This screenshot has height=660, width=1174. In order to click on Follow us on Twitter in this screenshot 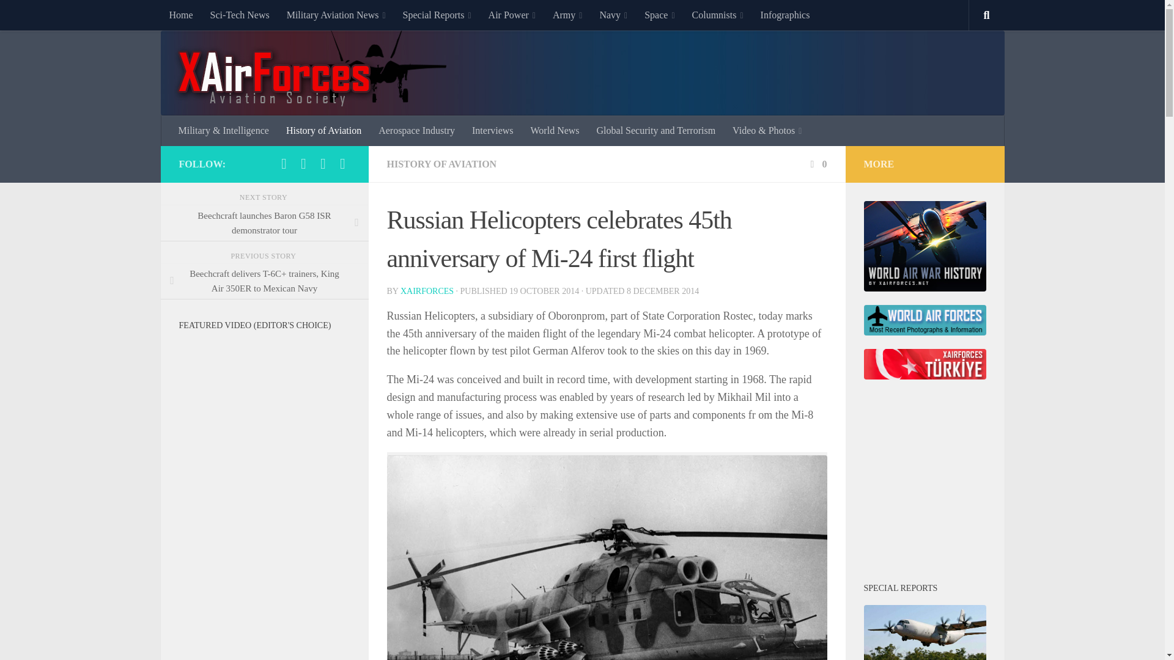, I will do `click(323, 163)`.